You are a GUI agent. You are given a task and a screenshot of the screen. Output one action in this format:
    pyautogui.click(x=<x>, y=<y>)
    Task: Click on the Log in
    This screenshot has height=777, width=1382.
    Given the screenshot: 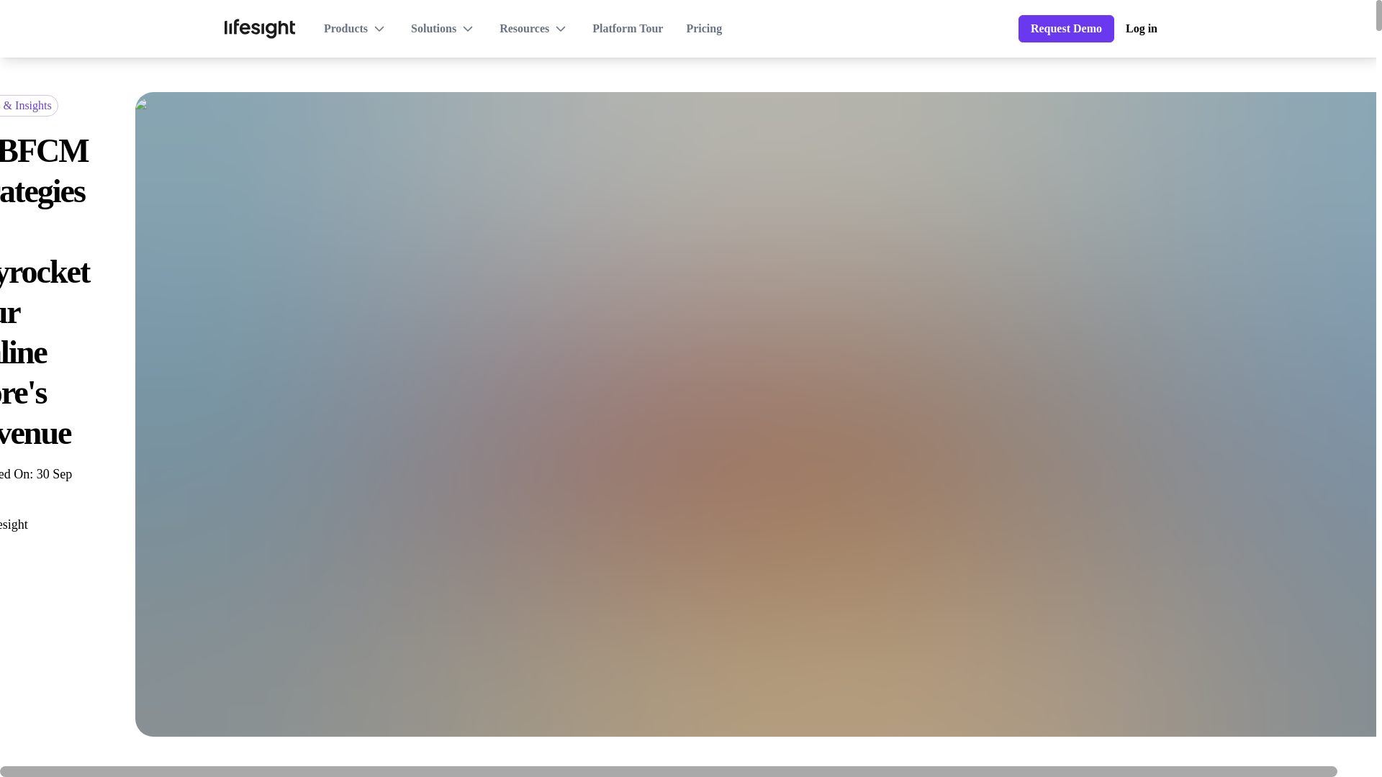 What is the action you would take?
    pyautogui.click(x=1142, y=28)
    